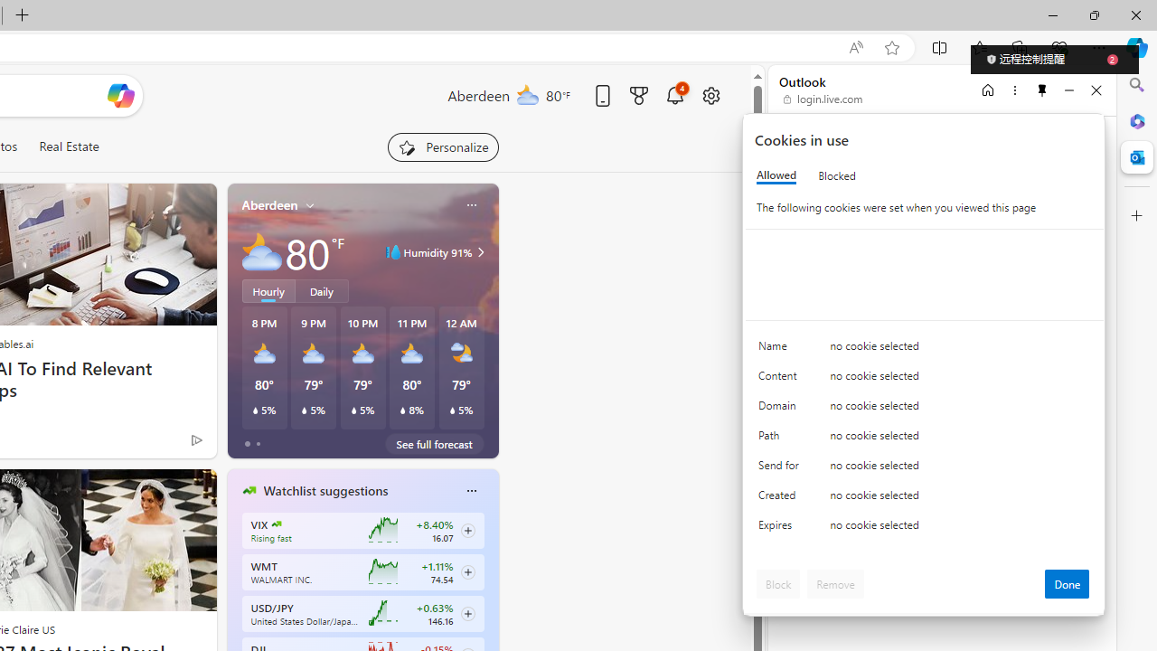 The width and height of the screenshot is (1157, 651). Describe the element at coordinates (925, 349) in the screenshot. I see `Class: c0153 c0157 c0154` at that location.